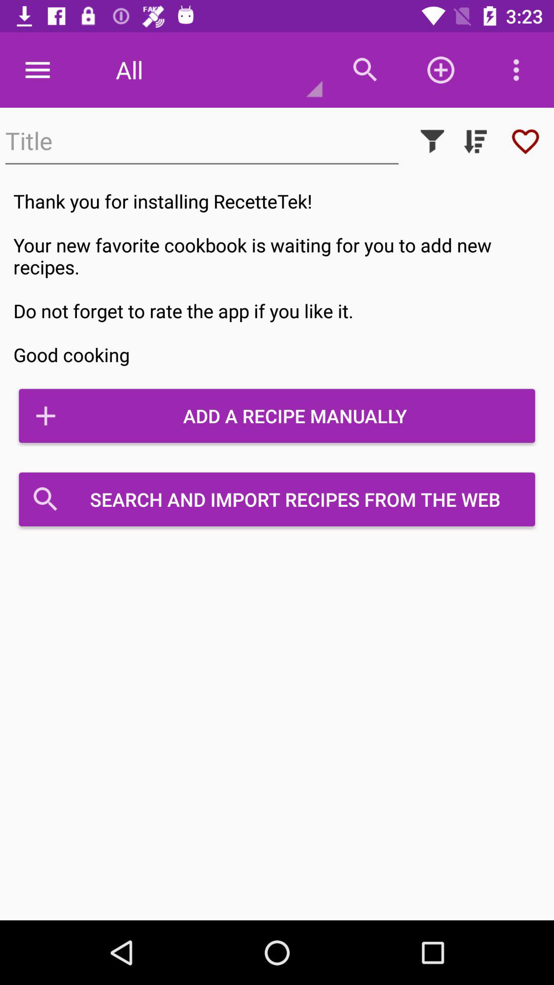  Describe the element at coordinates (525, 142) in the screenshot. I see `add page to favorites` at that location.